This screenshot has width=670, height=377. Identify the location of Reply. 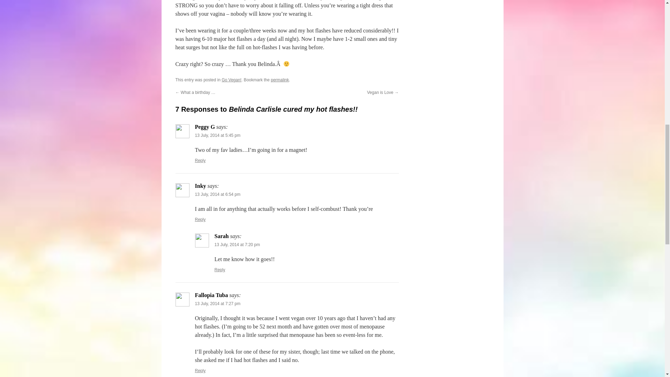
(200, 220).